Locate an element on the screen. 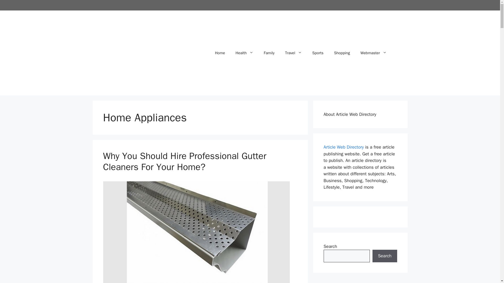 The image size is (504, 283). Home is located at coordinates (220, 53).